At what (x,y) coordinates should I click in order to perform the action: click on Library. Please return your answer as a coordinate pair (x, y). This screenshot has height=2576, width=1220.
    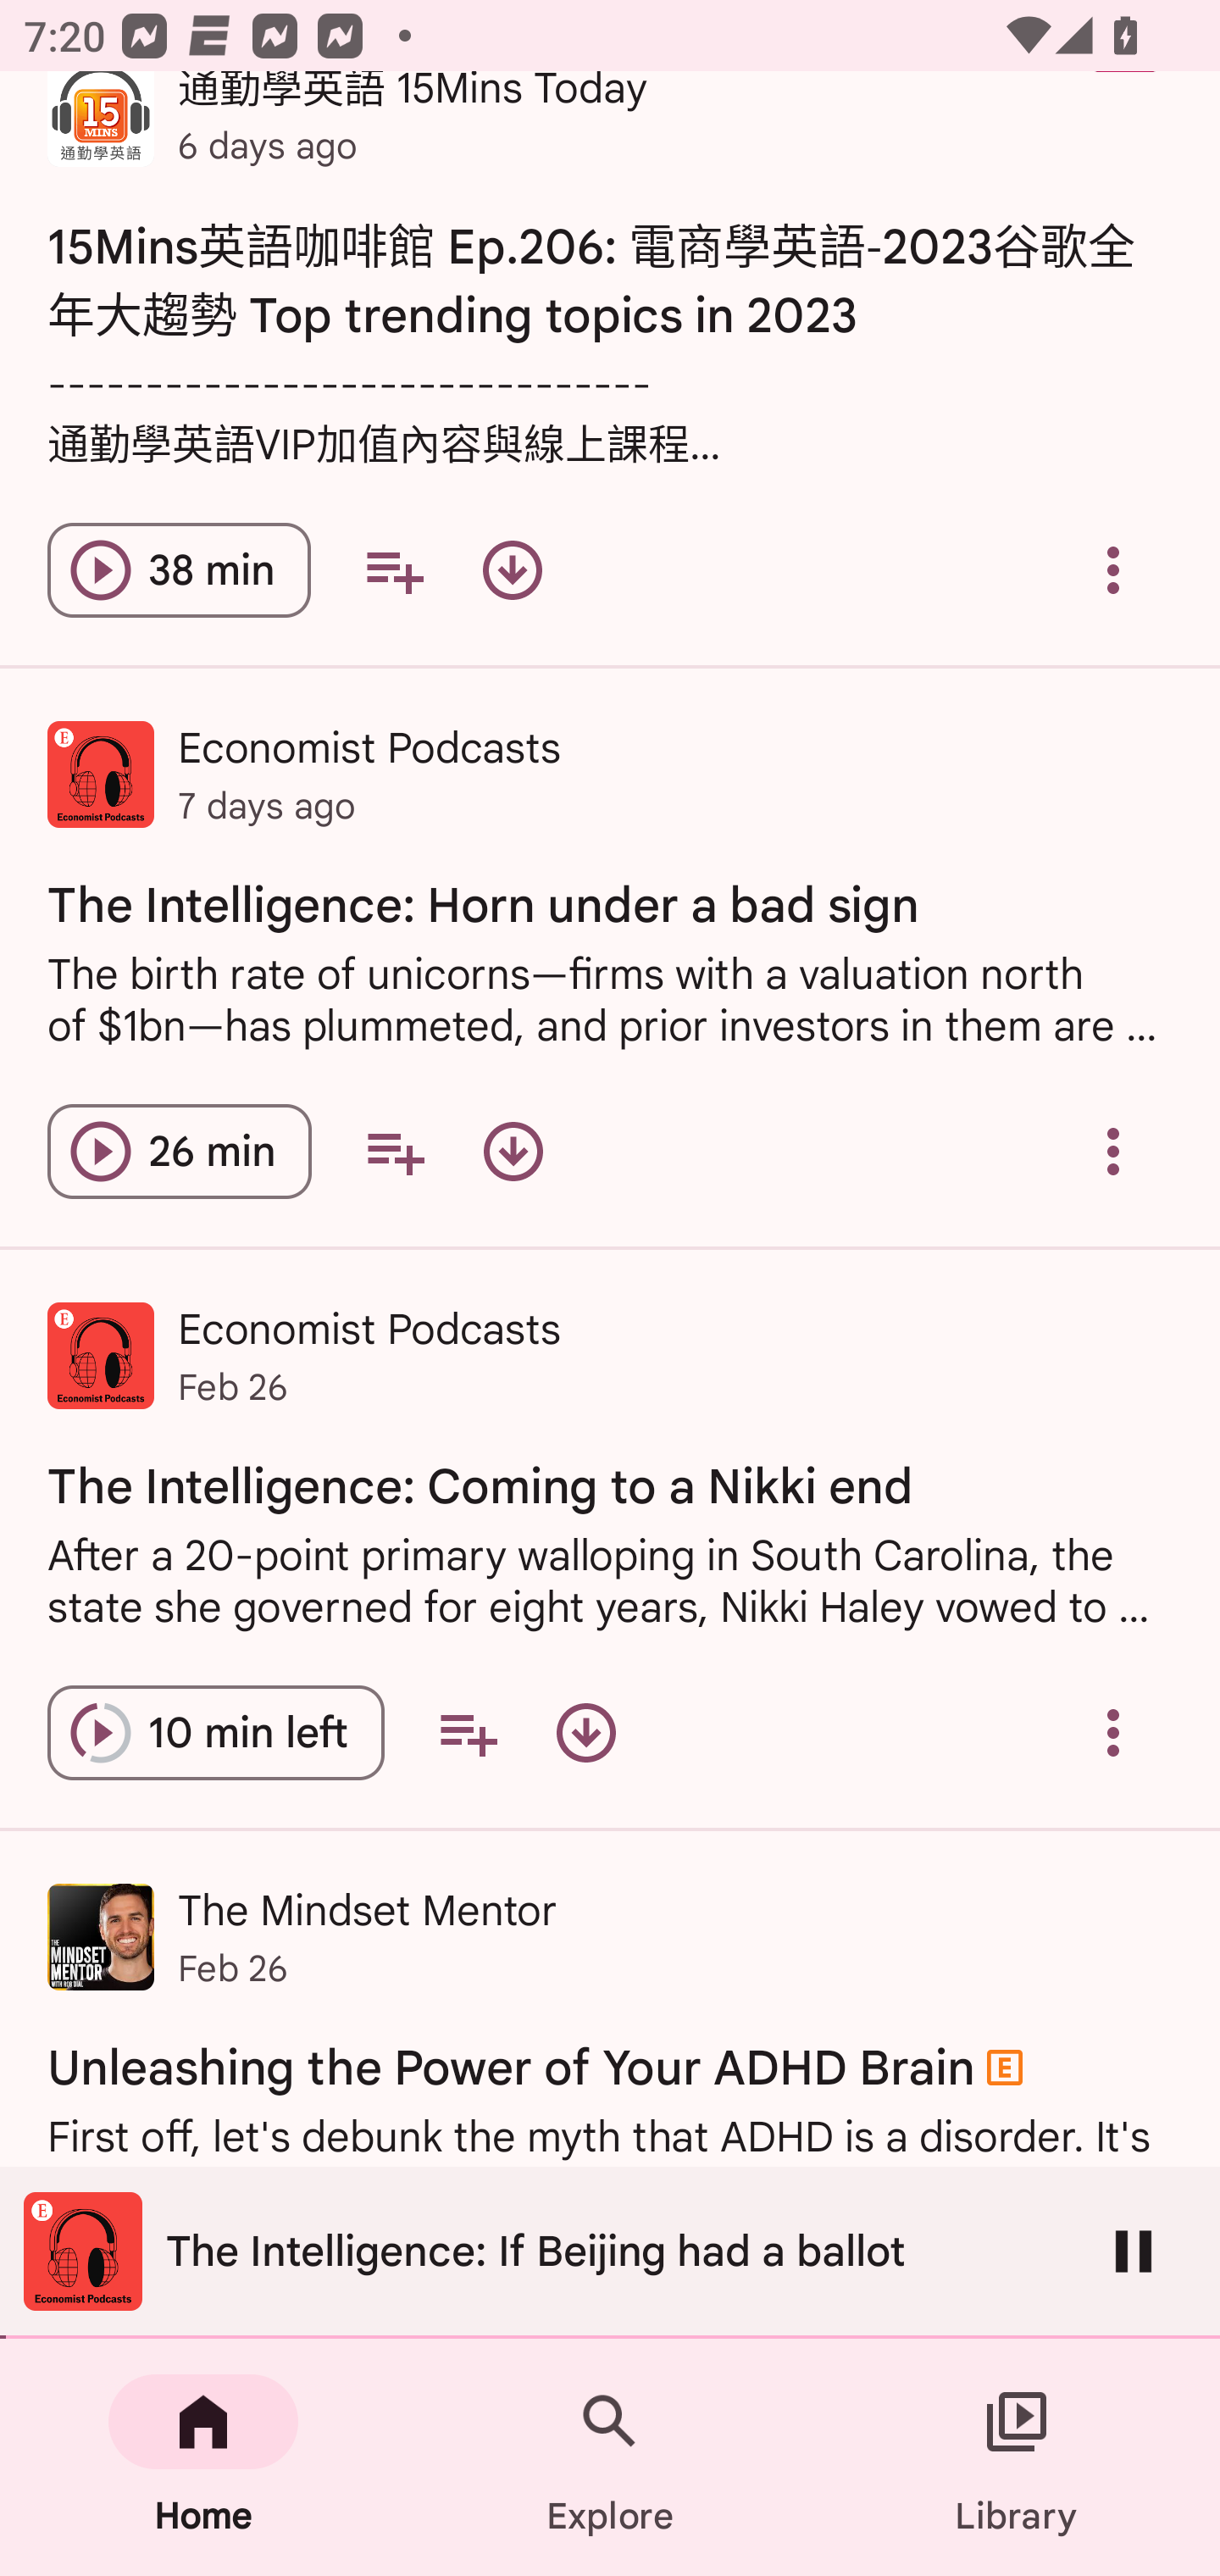
    Looking at the image, I should click on (1017, 2457).